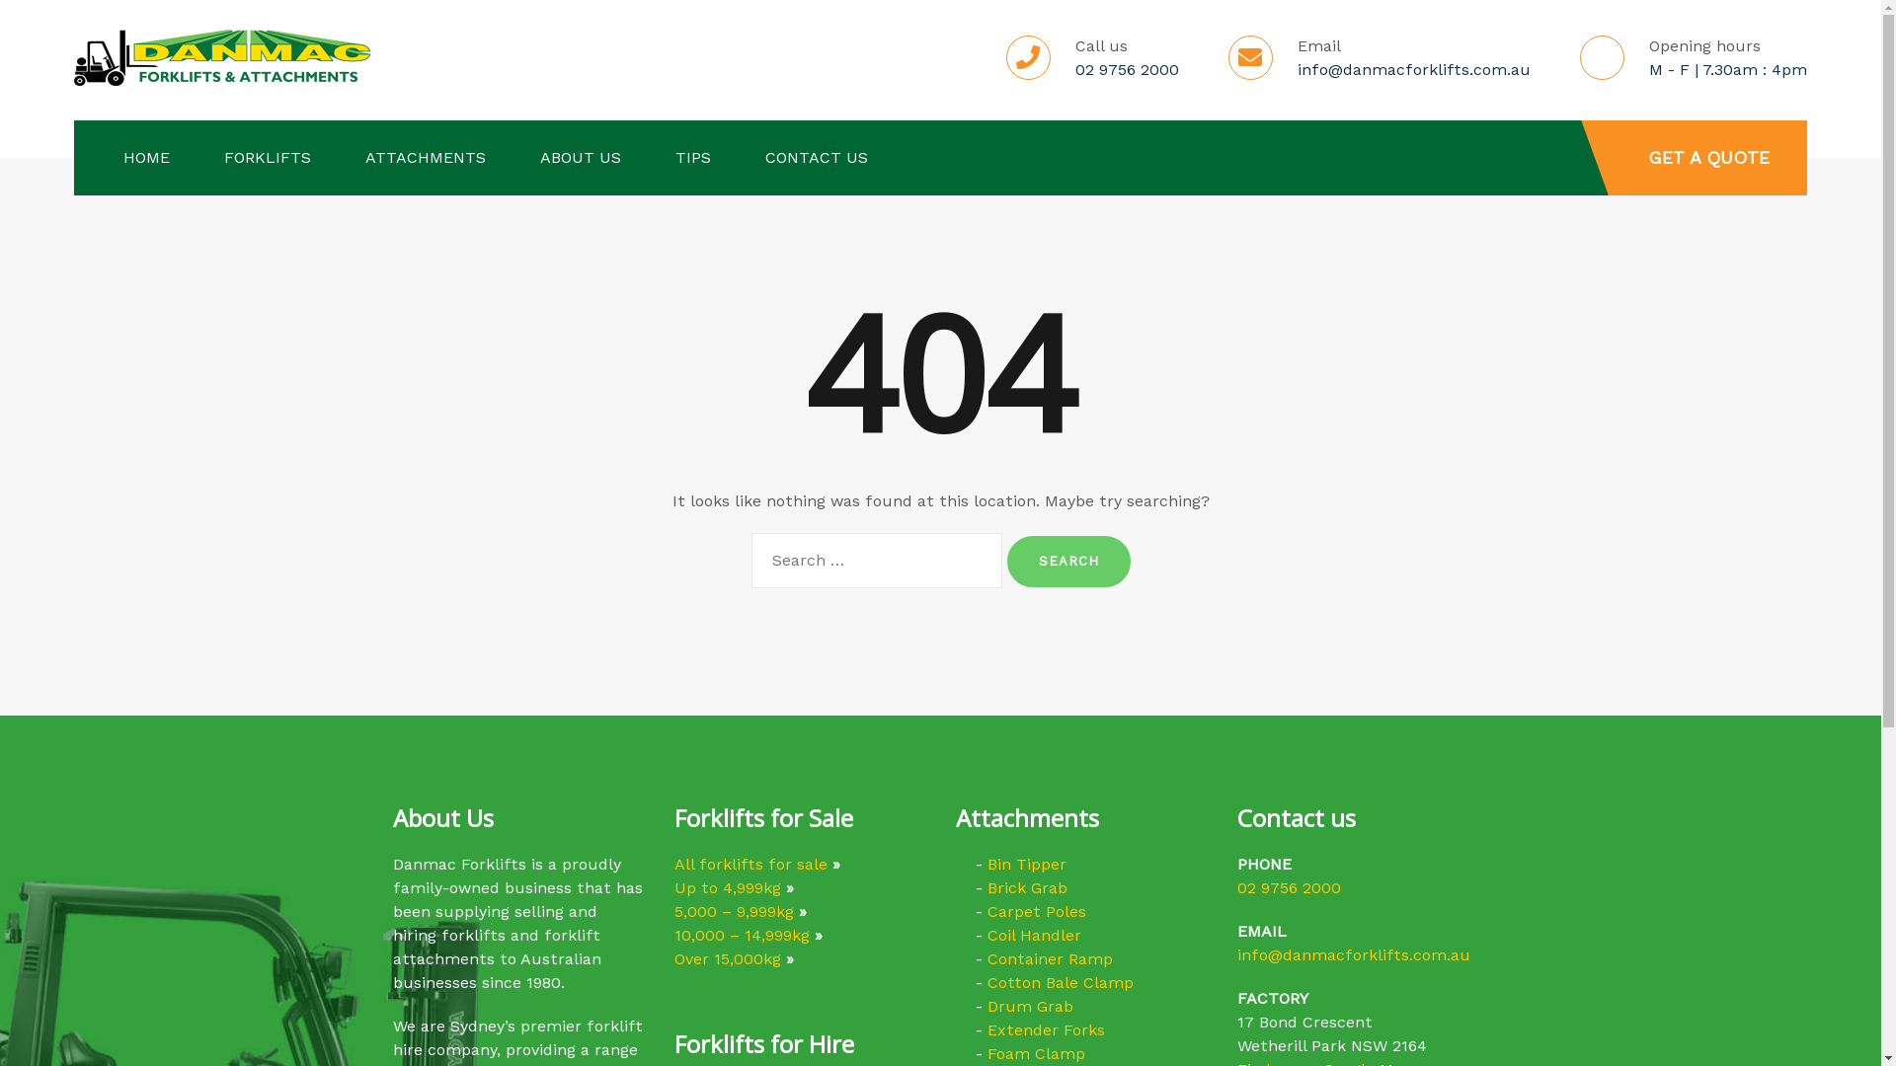 This screenshot has height=1066, width=1896. Describe the element at coordinates (1037, 1054) in the screenshot. I see `Foam Clamp` at that location.